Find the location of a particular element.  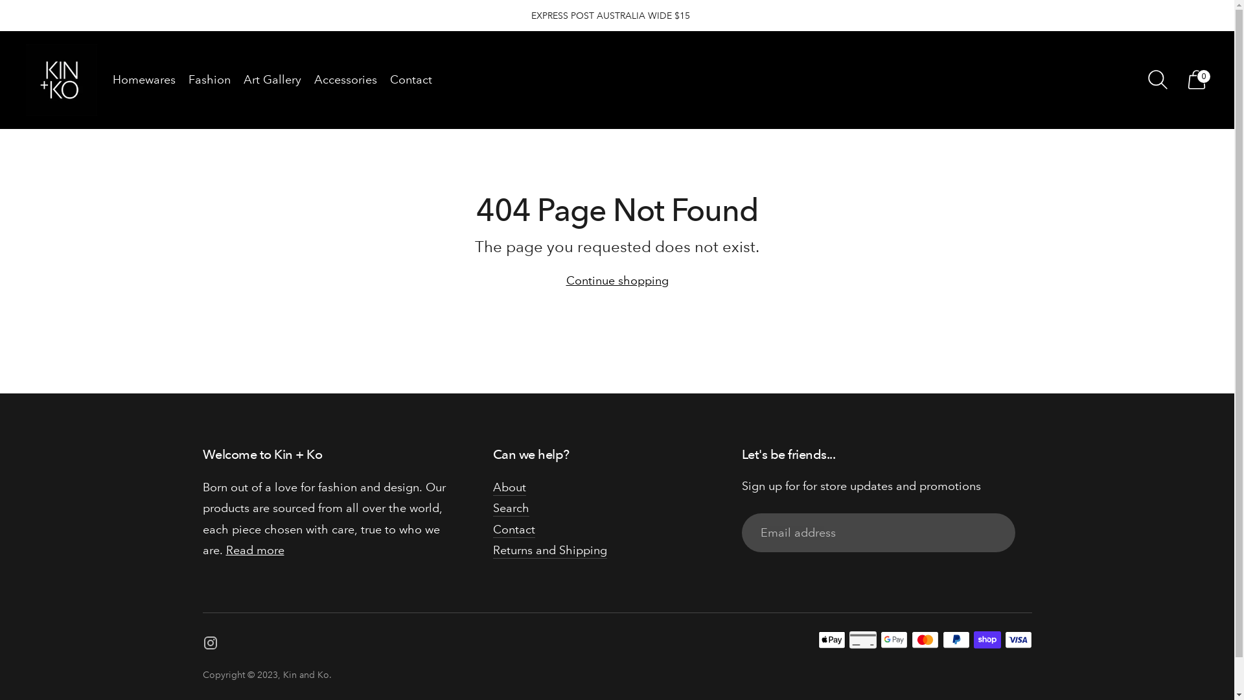

Contact is located at coordinates (513, 530).